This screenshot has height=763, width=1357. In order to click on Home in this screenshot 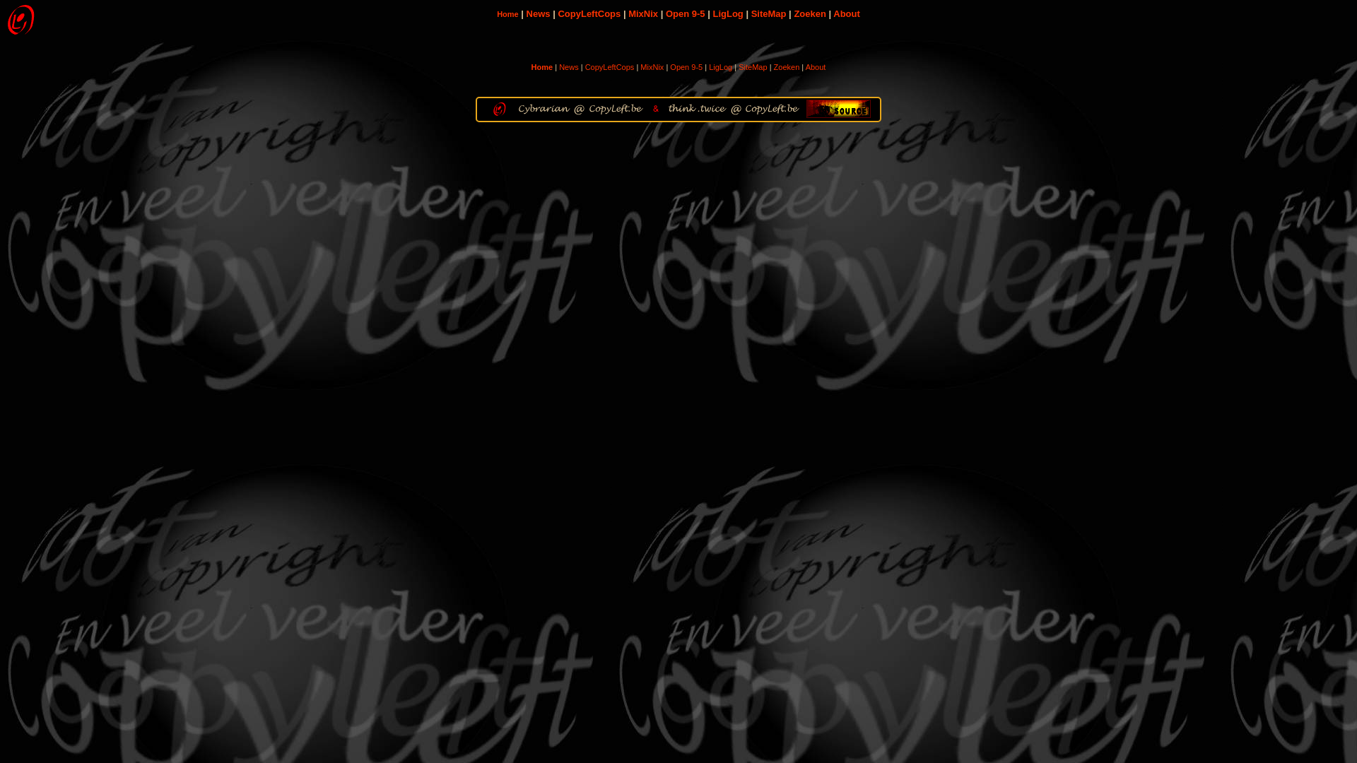, I will do `click(543, 67)`.